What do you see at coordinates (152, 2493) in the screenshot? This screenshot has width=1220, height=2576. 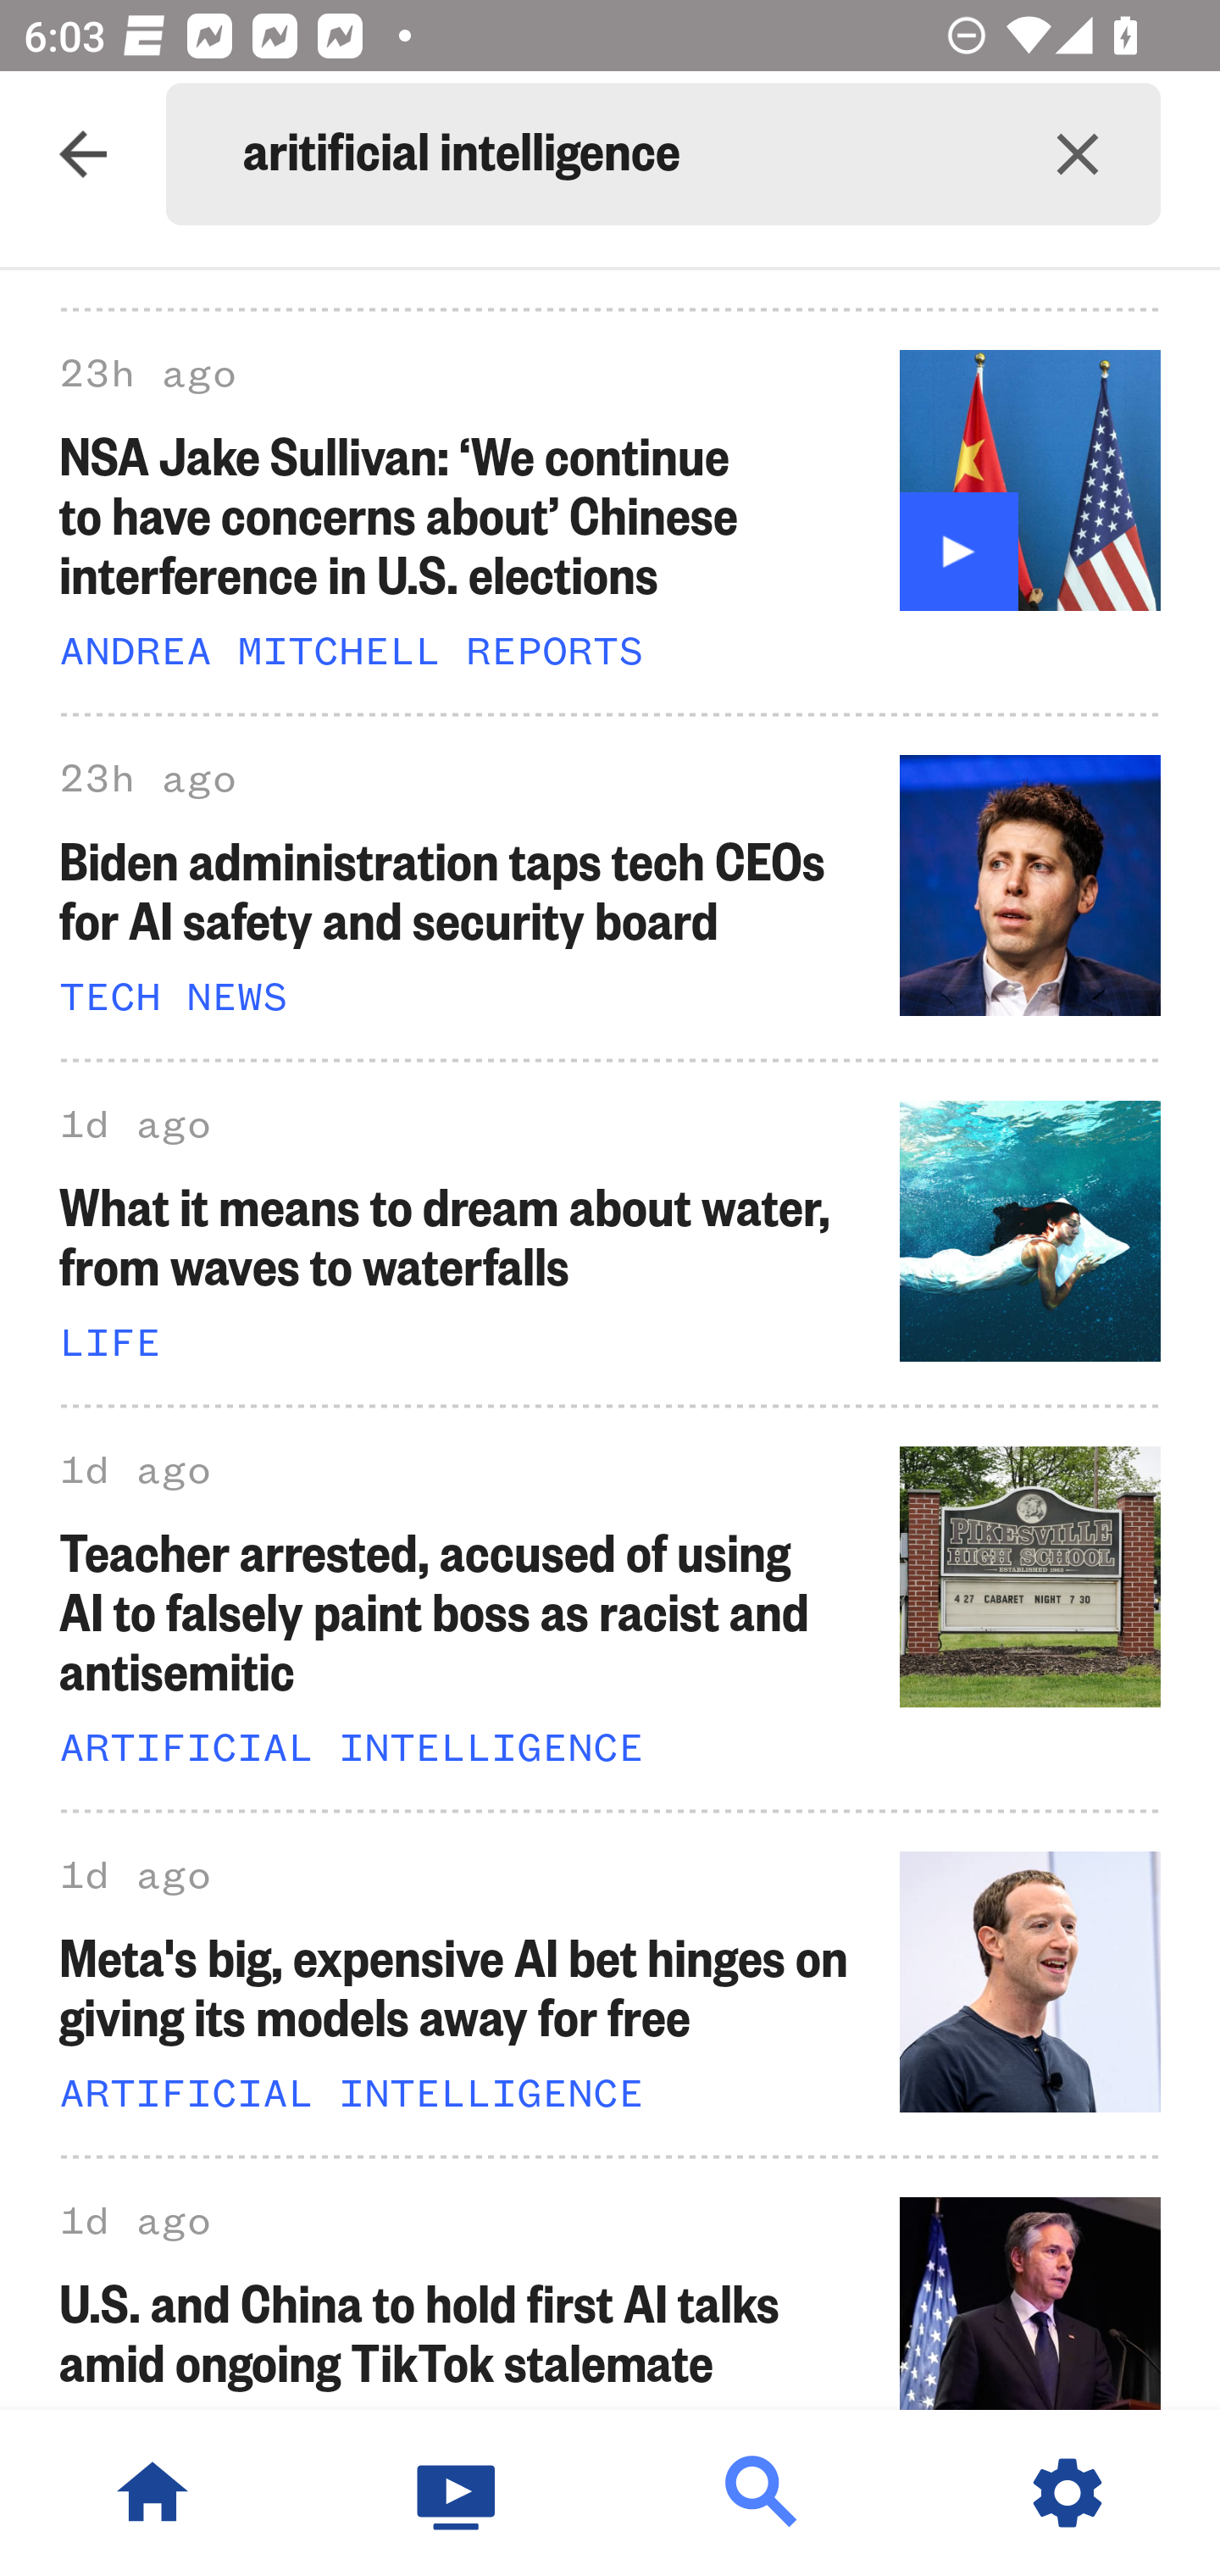 I see `NBC News Home` at bounding box center [152, 2493].